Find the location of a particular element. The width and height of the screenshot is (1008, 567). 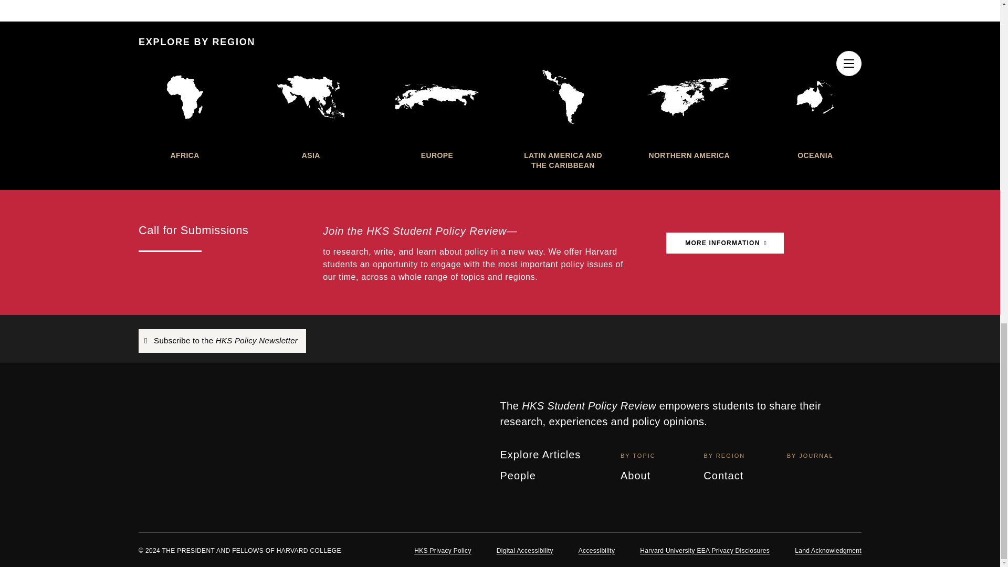

NORTHERN AMERICA is located at coordinates (689, 110).